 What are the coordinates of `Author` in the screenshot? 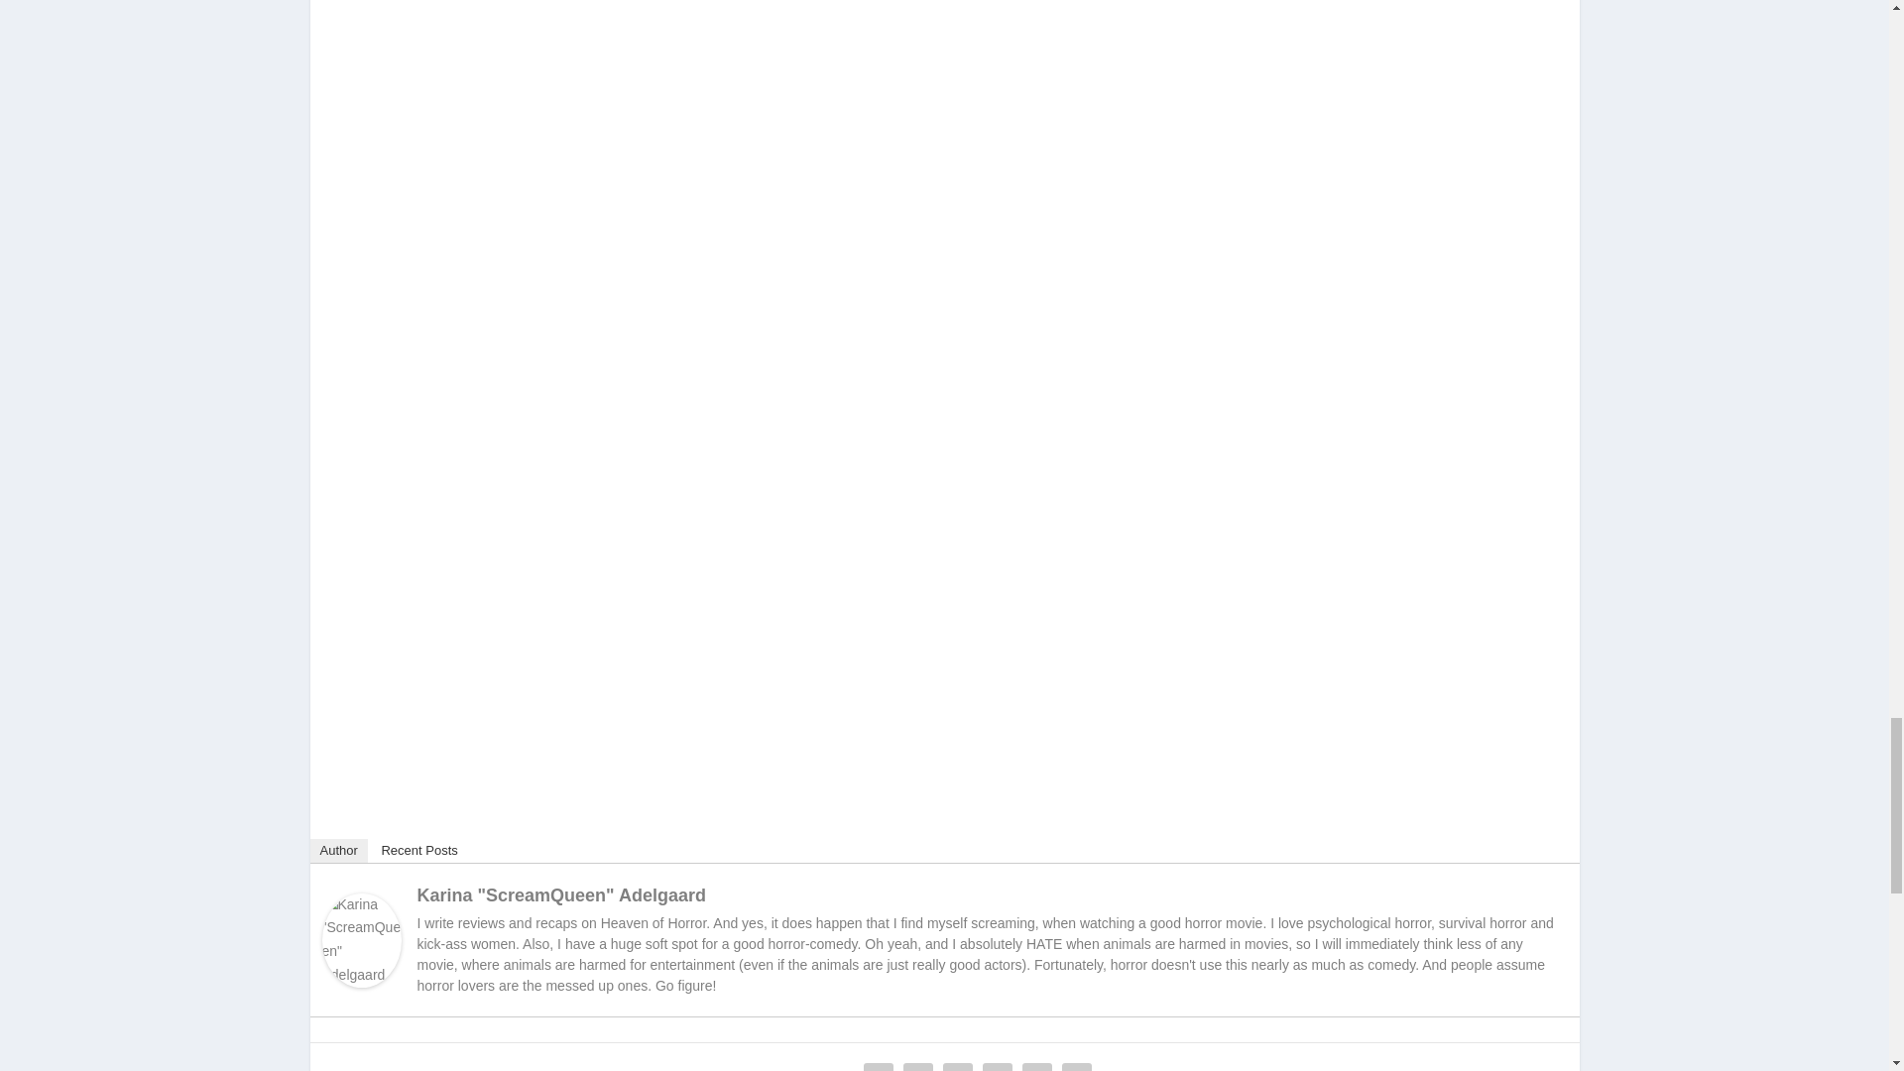 It's located at (337, 851).